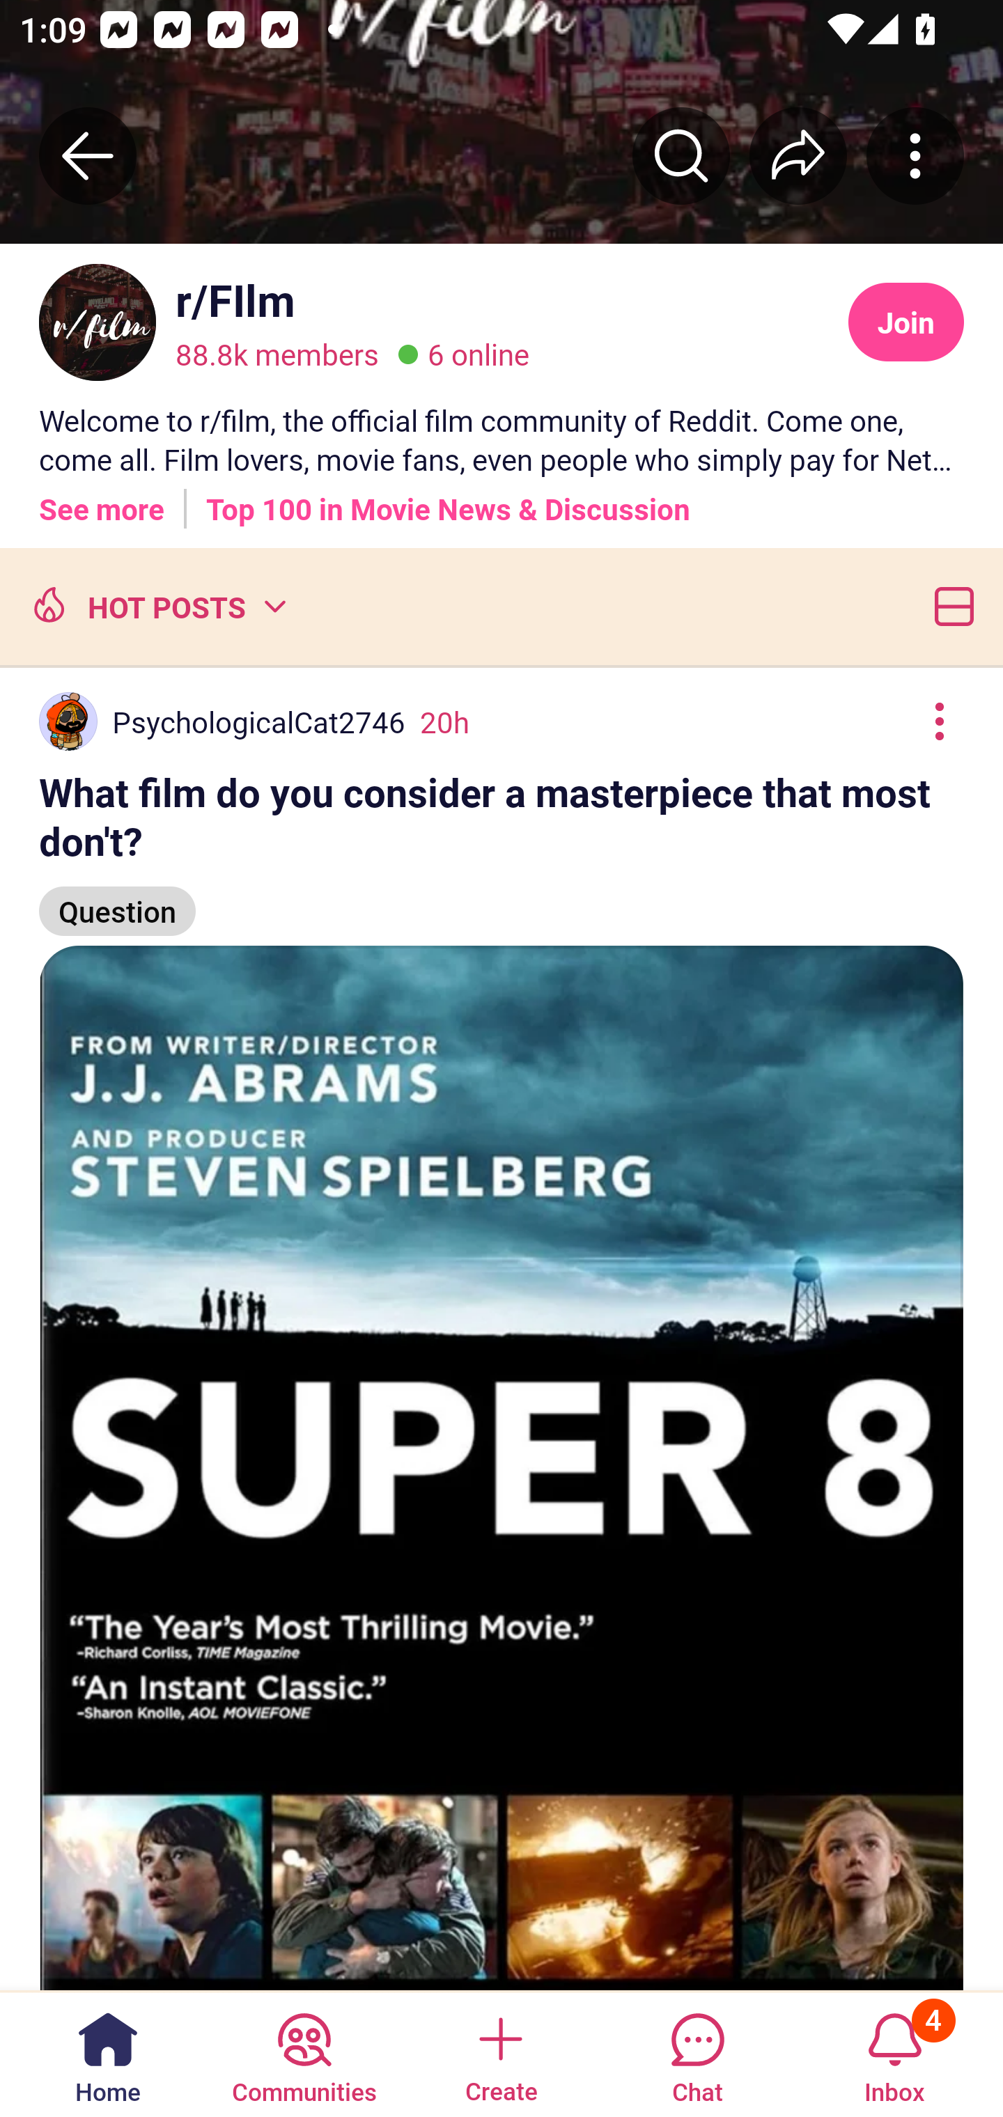  I want to click on Share r/﻿FIlm, so click(798, 155).